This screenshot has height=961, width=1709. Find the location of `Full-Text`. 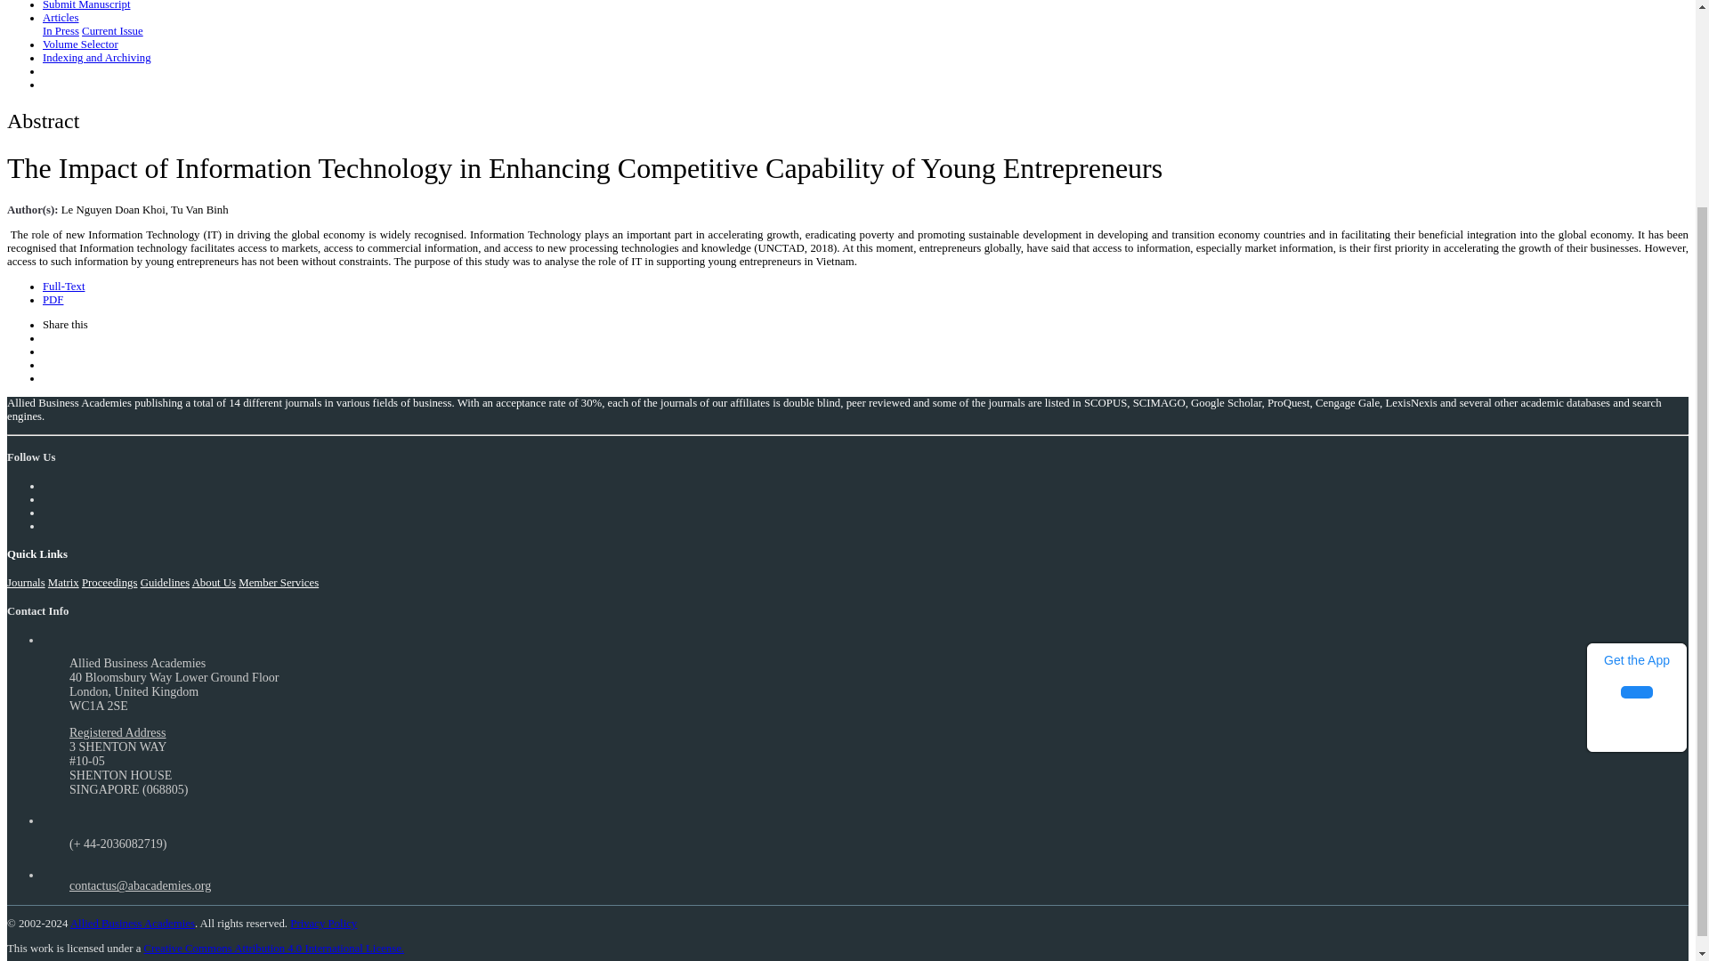

Full-Text is located at coordinates (63, 287).